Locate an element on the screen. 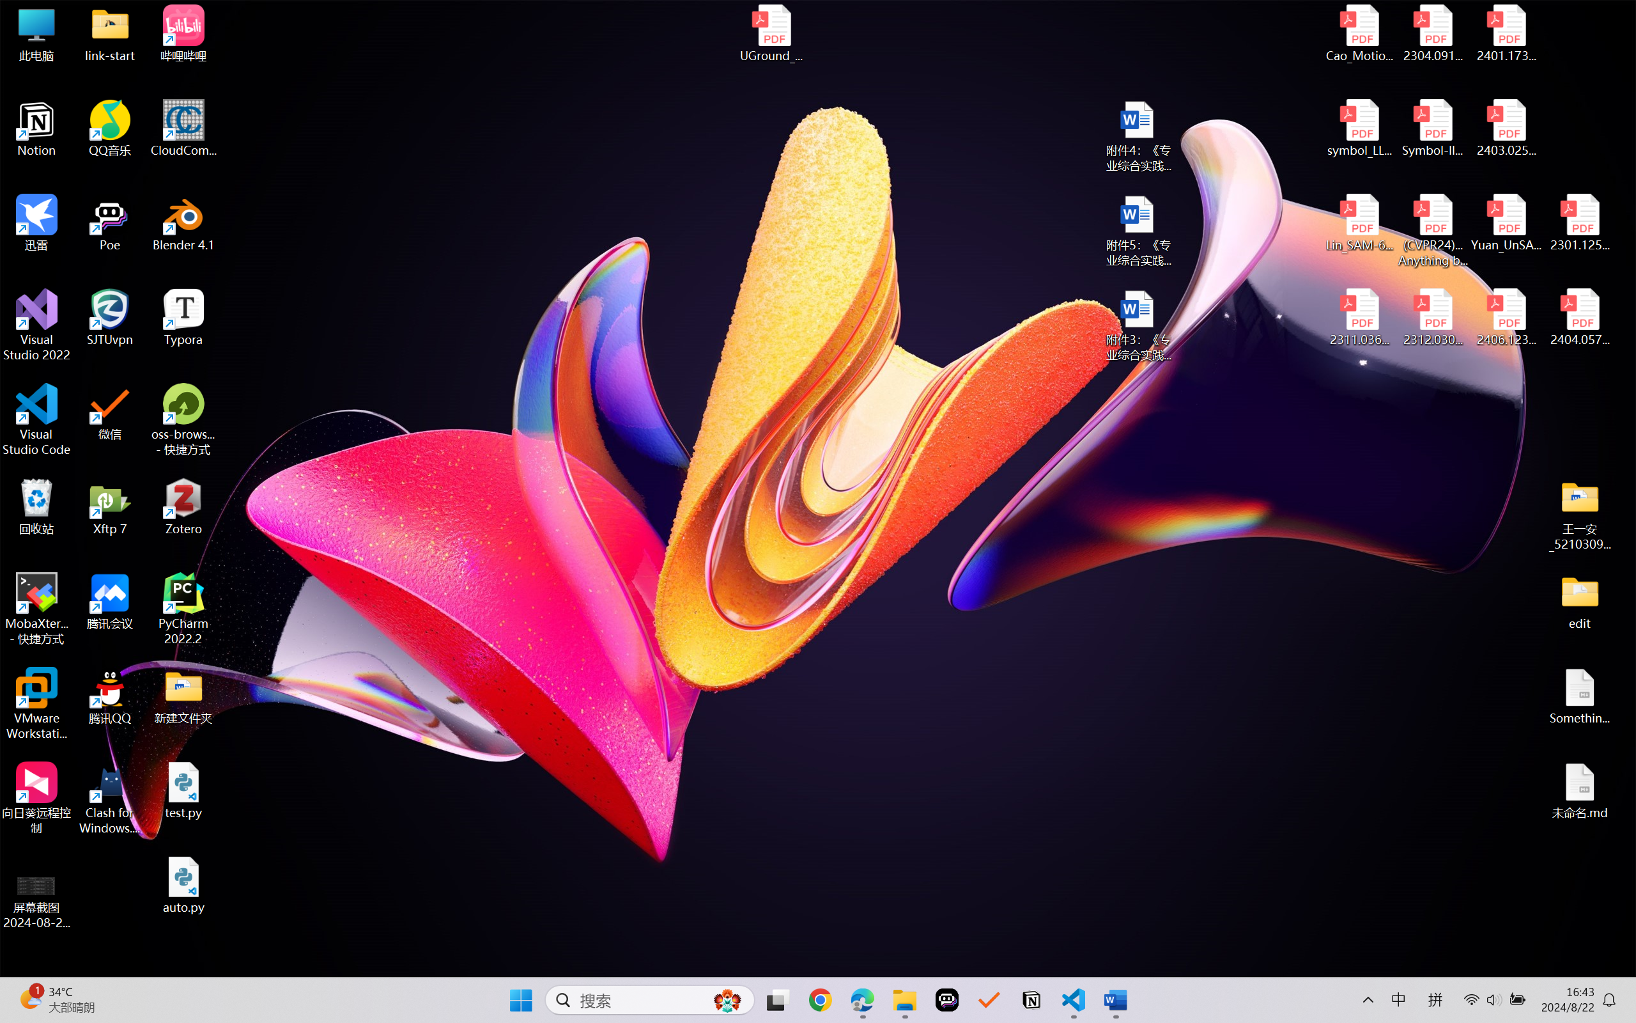  edit is located at coordinates (1580, 601).